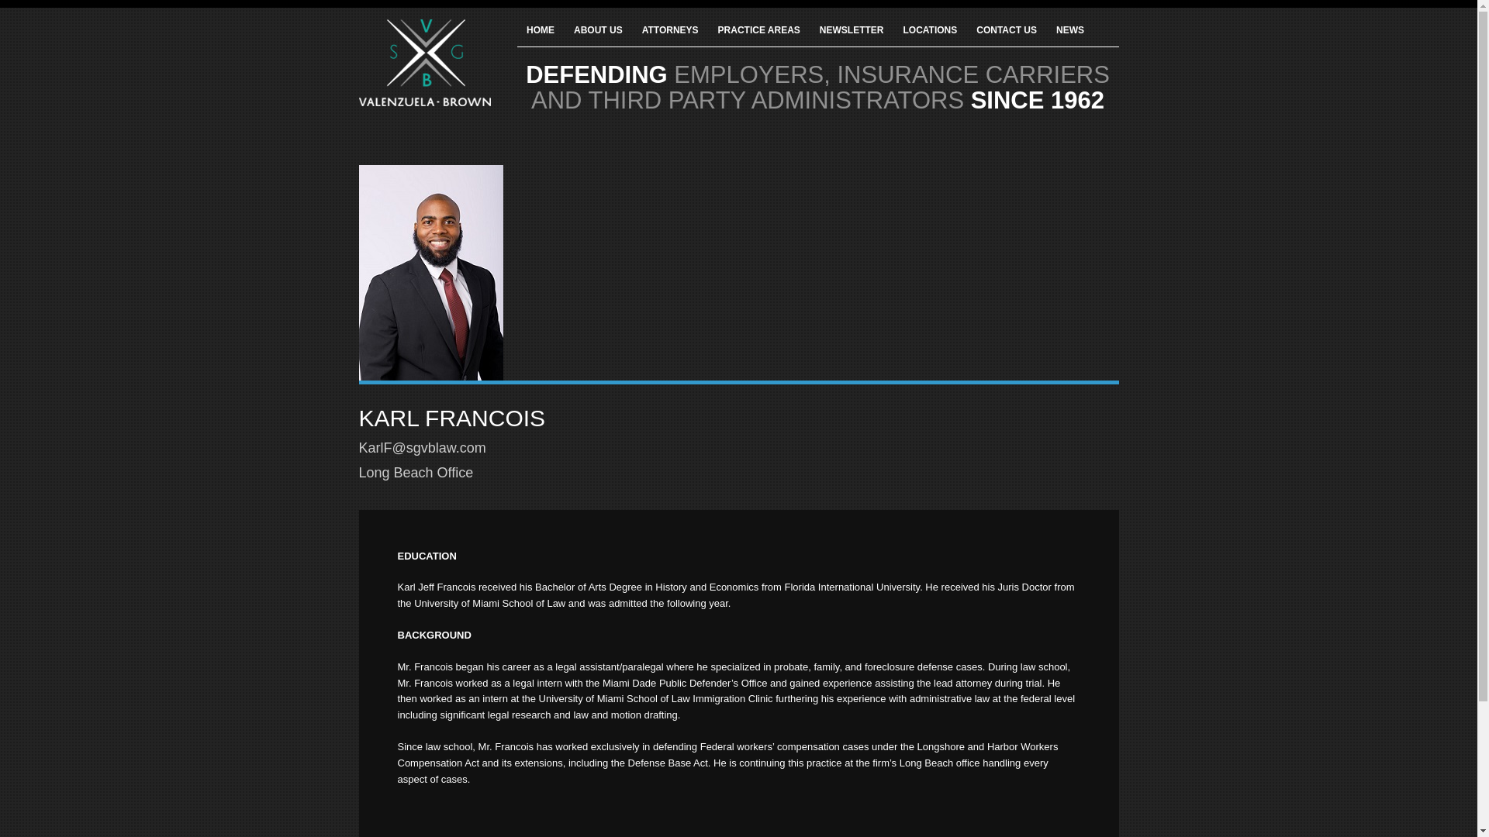  I want to click on NEWS, so click(1080, 36).